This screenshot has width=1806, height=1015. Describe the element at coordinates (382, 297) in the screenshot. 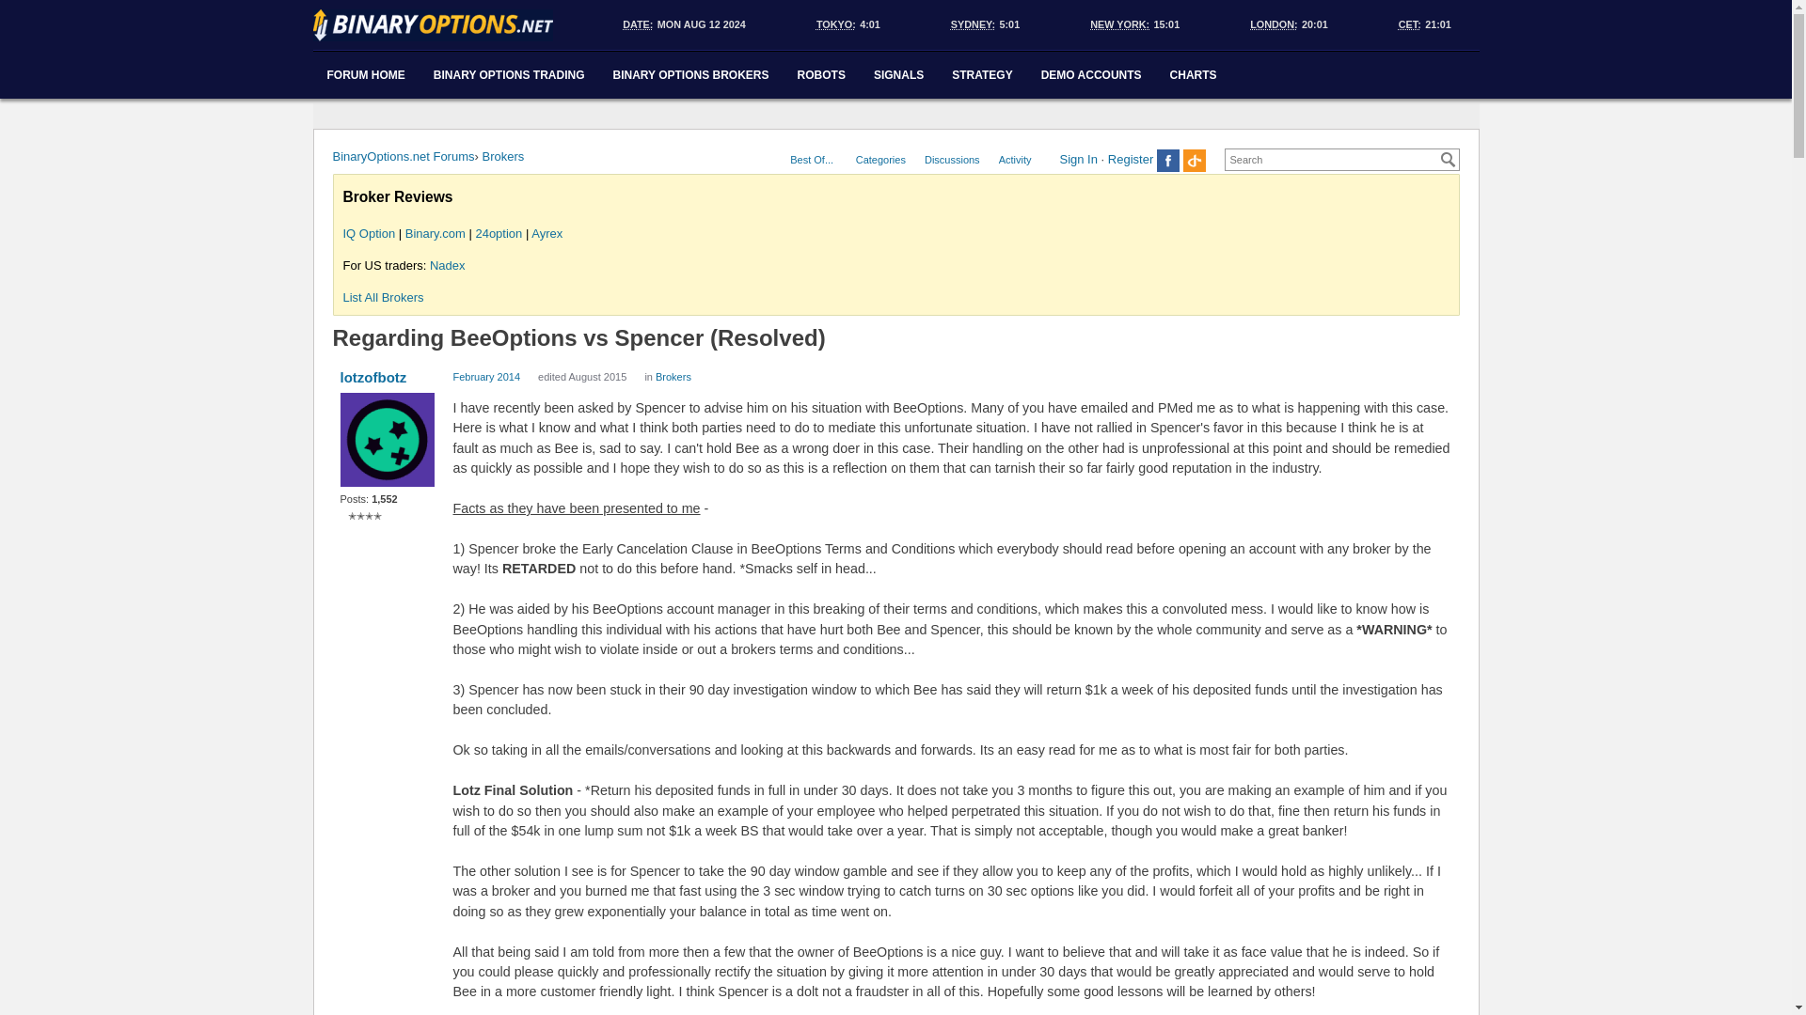

I see `List All Brokers` at that location.